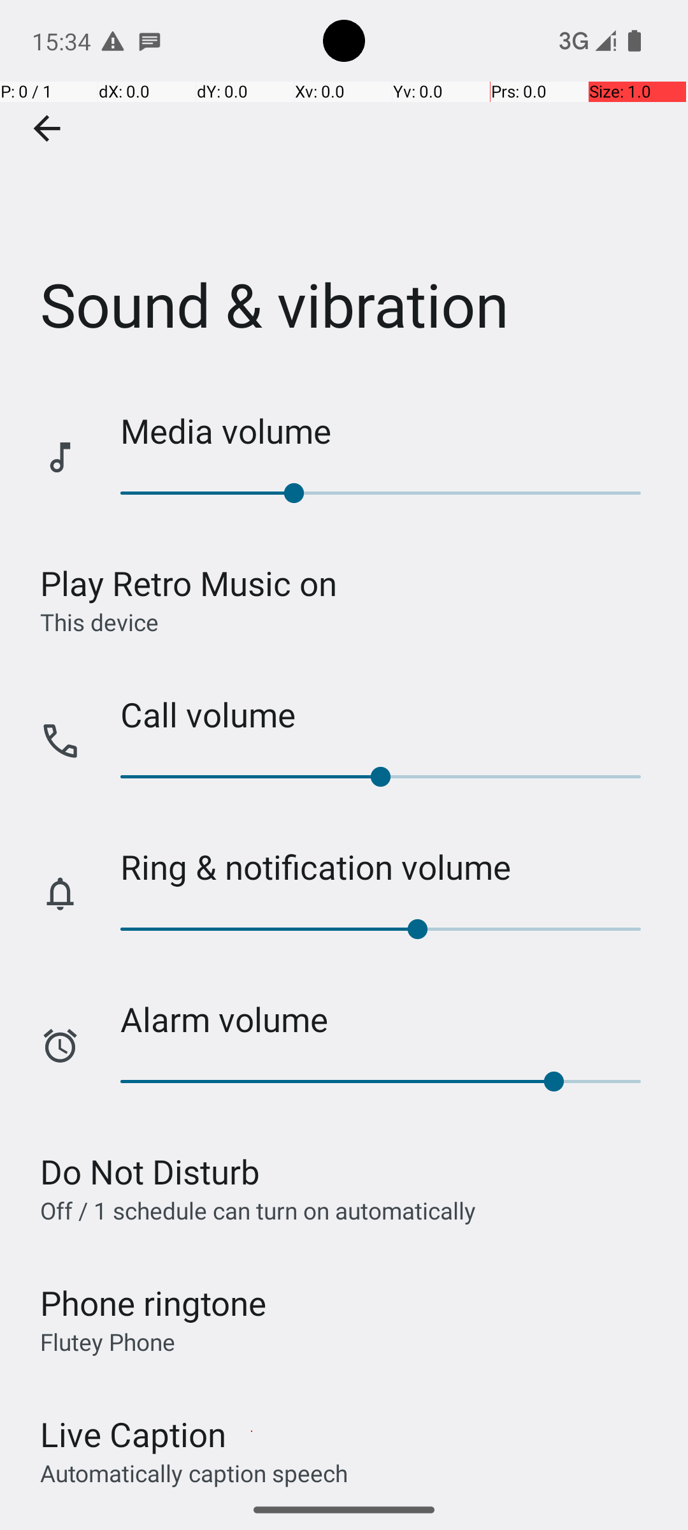  Describe the element at coordinates (391, 431) in the screenshot. I see `Media volume` at that location.